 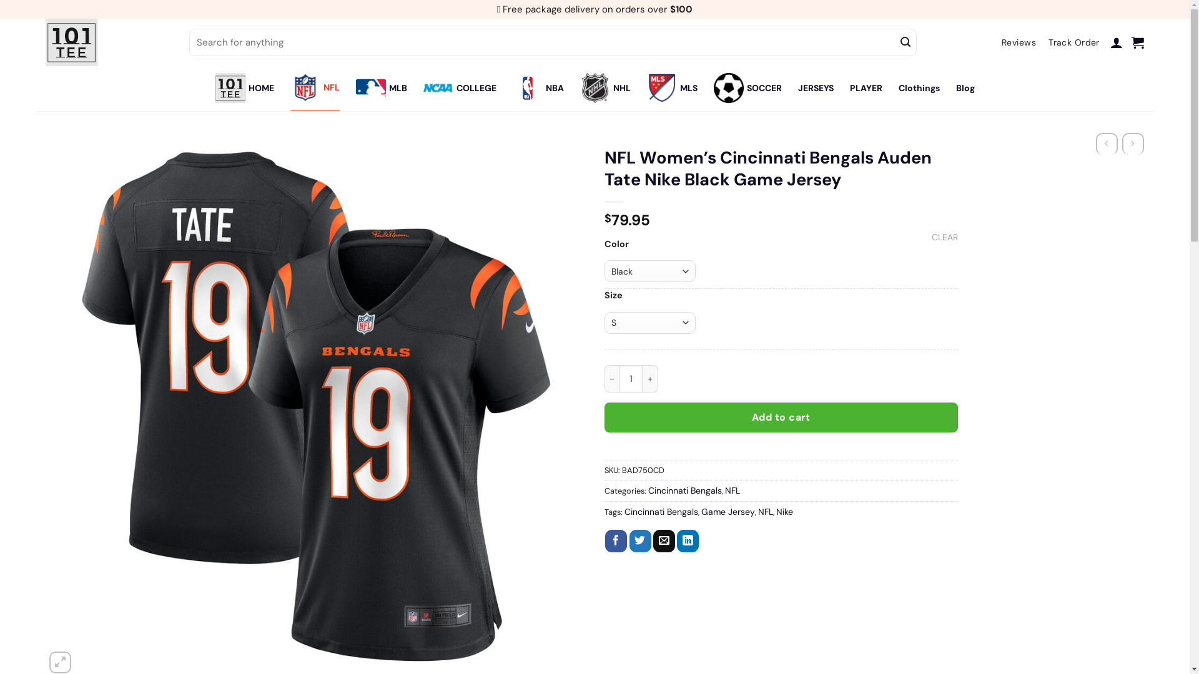 I want to click on Share on Twitter, so click(x=641, y=541).